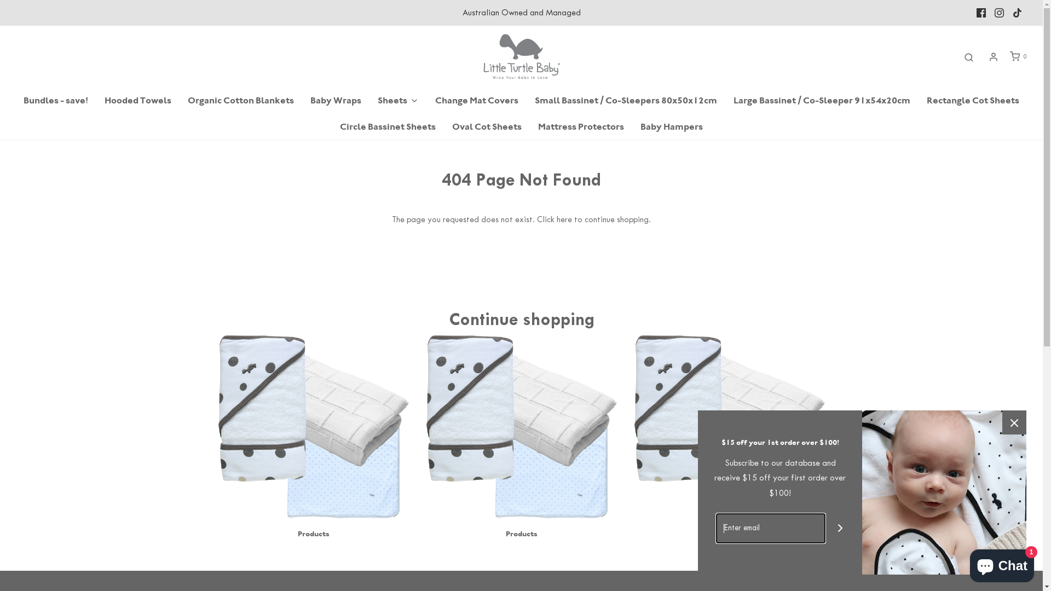  I want to click on Hooded Towels, so click(138, 101).